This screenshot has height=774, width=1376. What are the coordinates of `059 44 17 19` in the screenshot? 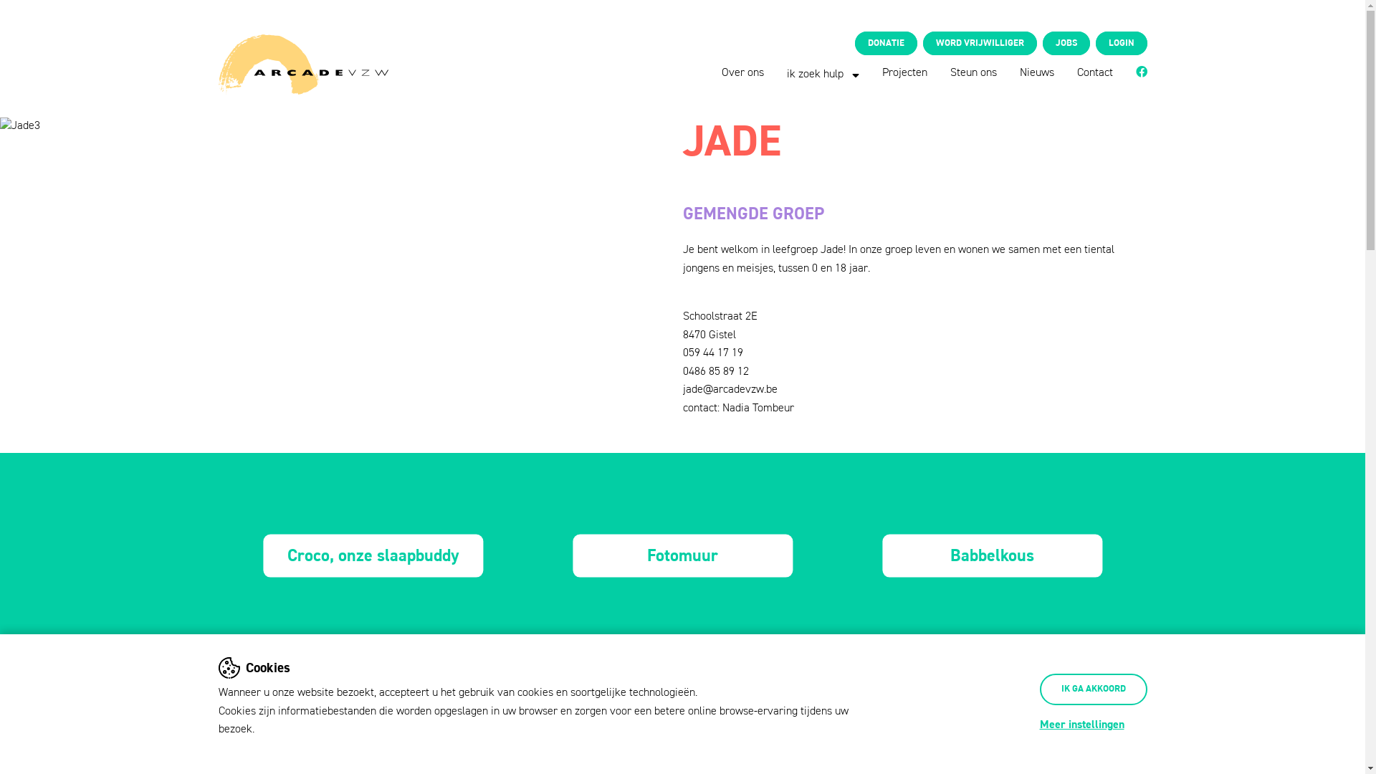 It's located at (712, 353).